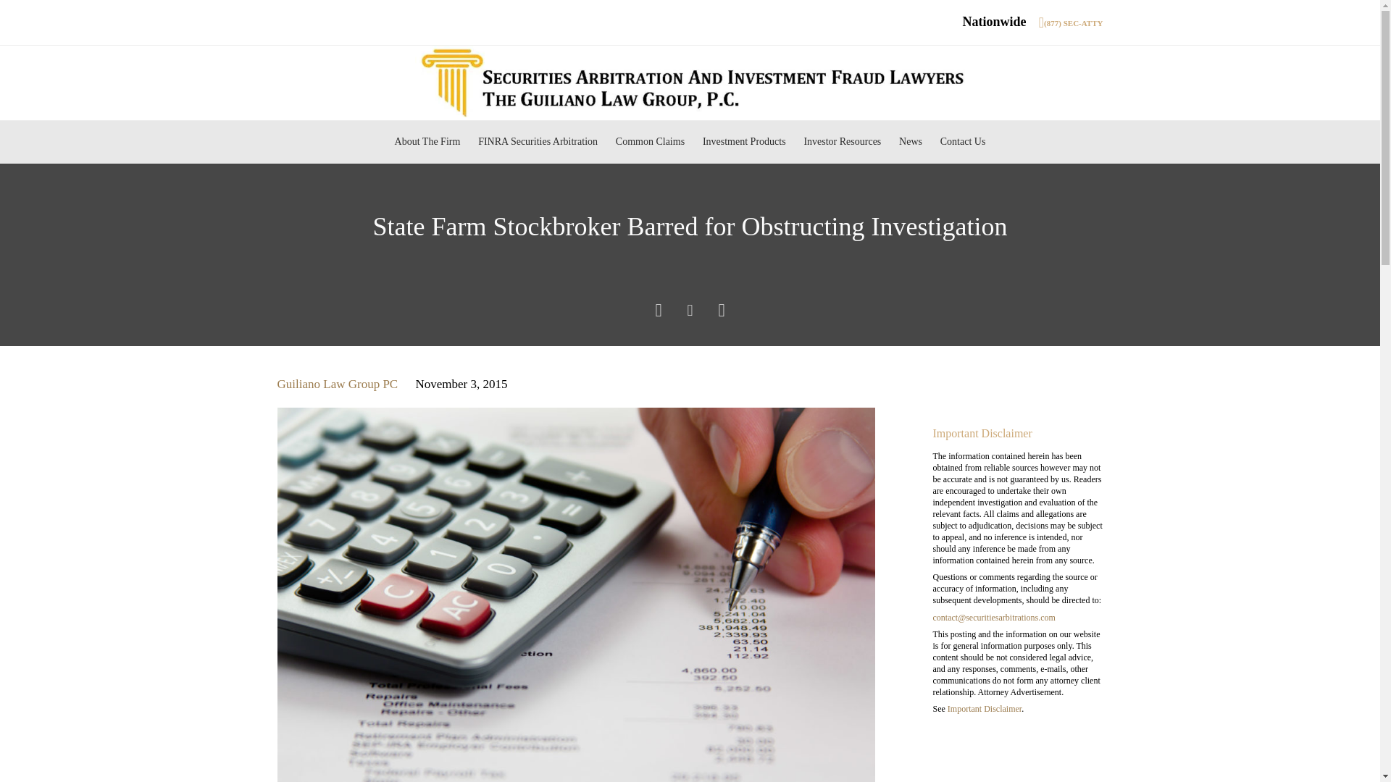 This screenshot has height=782, width=1391. I want to click on Posts by Guiliano Law Group PC, so click(338, 384).